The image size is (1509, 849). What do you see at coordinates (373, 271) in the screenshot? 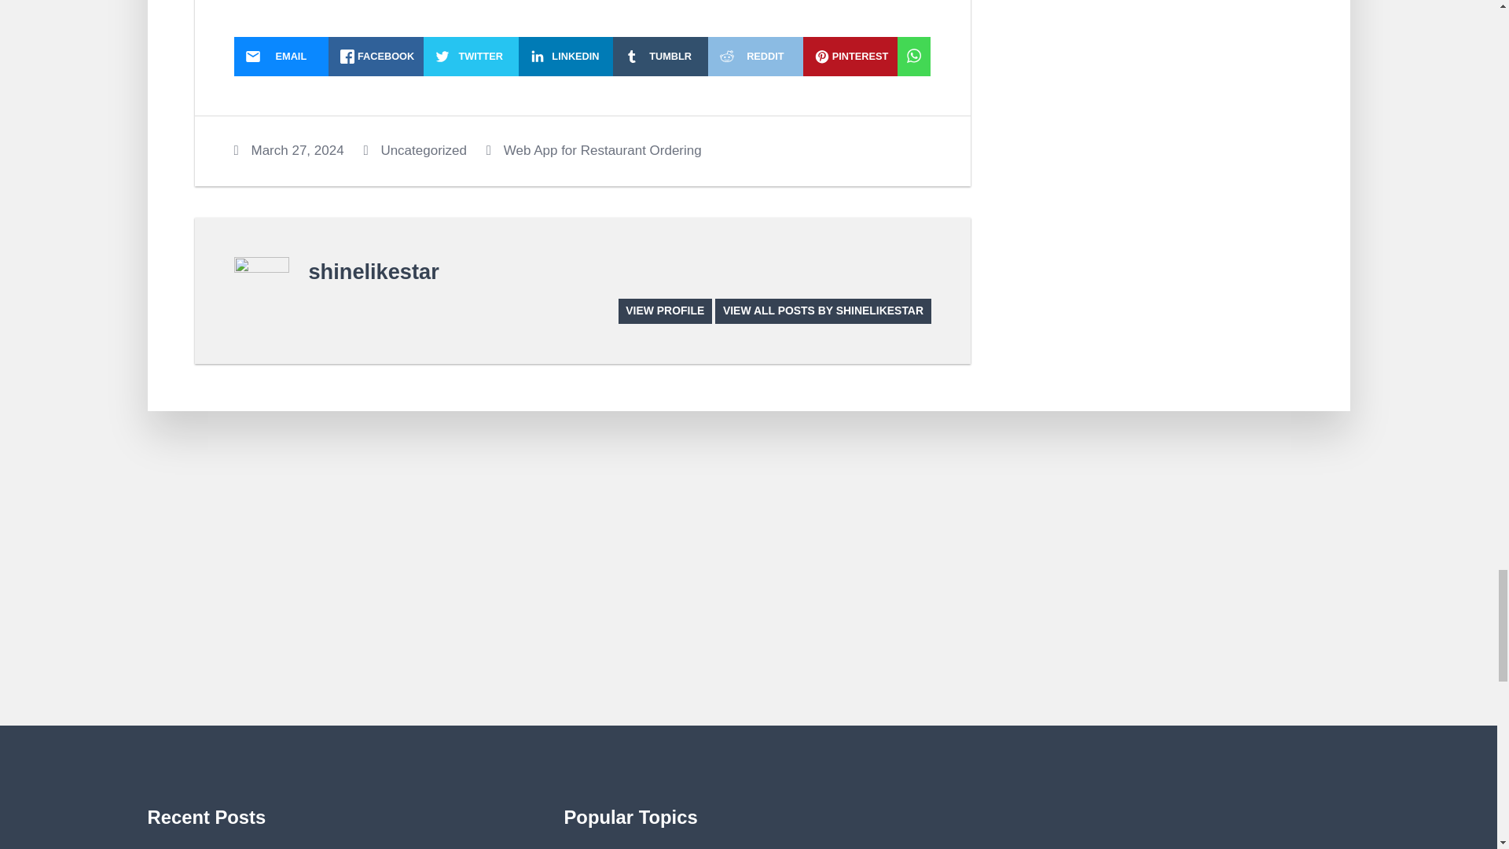
I see `shinelikestar` at bounding box center [373, 271].